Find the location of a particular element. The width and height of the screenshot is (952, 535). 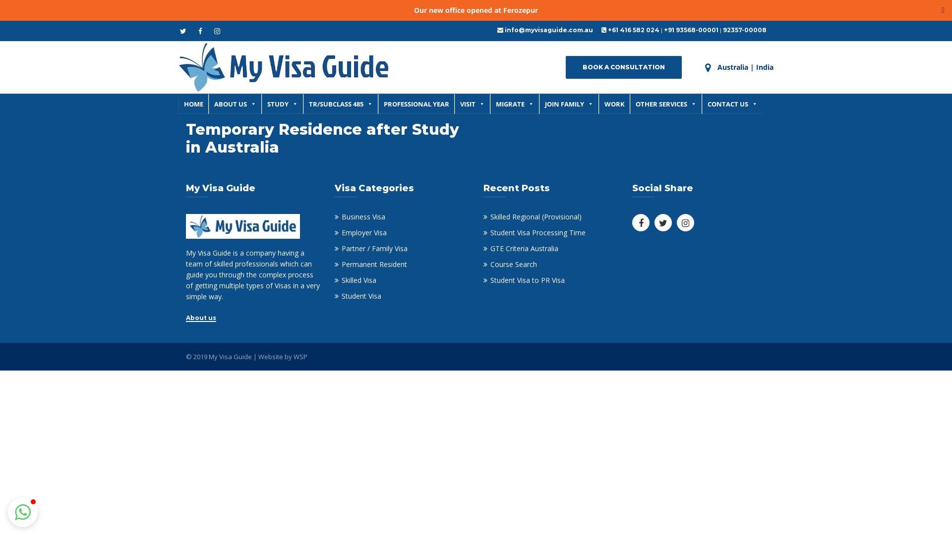

ABOUT US is located at coordinates (235, 104).